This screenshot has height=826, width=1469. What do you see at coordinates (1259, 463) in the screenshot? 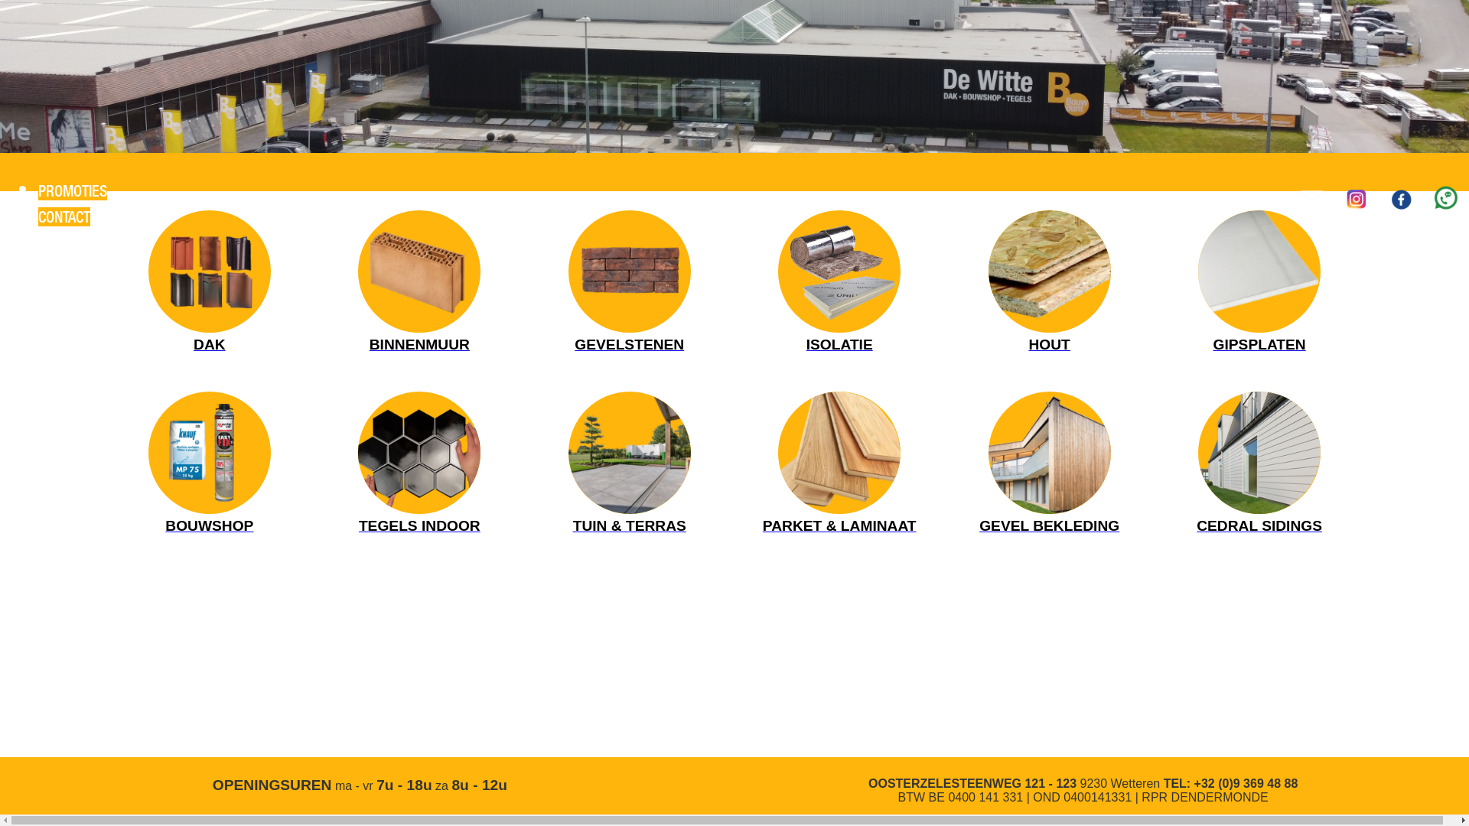
I see `CEDRAL SIDINGS` at bounding box center [1259, 463].